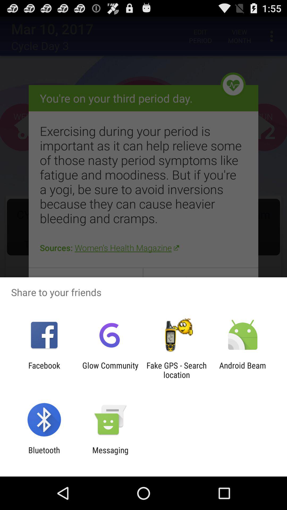 Image resolution: width=287 pixels, height=510 pixels. I want to click on click app next to the android beam, so click(176, 370).